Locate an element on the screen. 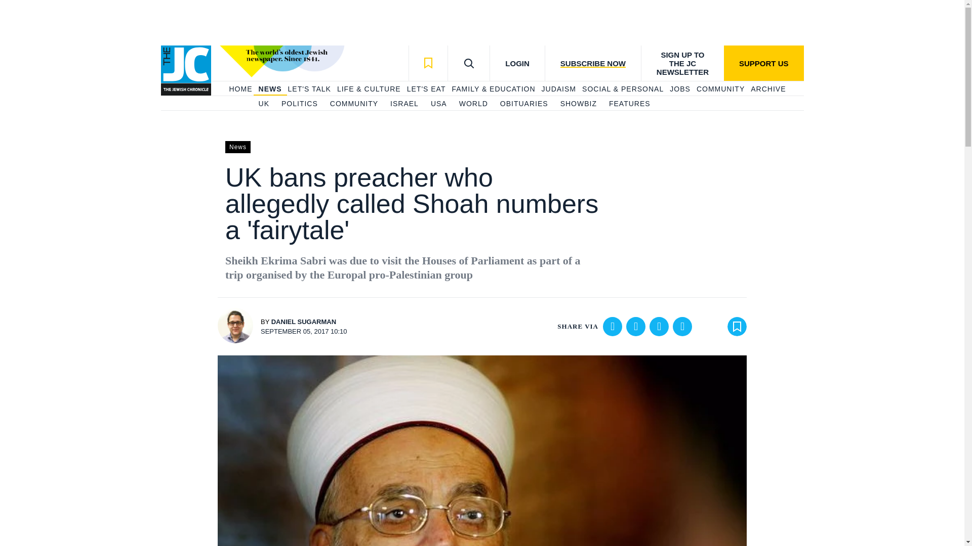 The height and width of the screenshot is (546, 972). SUBSCRIBE NOW is located at coordinates (592, 63).